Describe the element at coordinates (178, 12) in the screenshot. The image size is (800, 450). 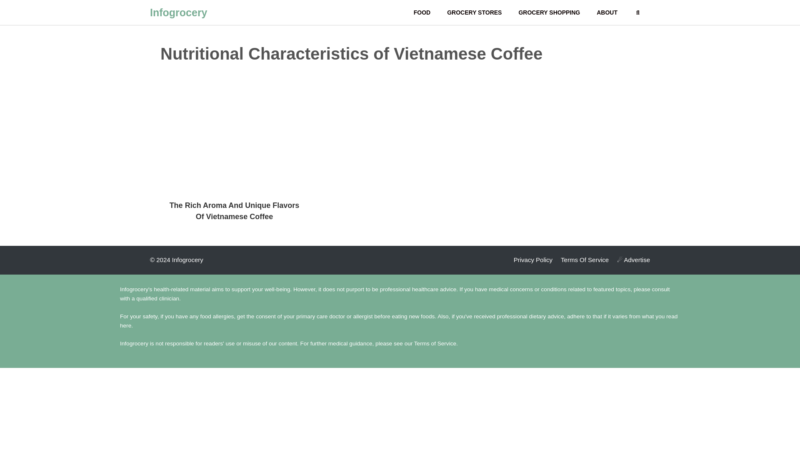
I see `Infogrocery` at that location.